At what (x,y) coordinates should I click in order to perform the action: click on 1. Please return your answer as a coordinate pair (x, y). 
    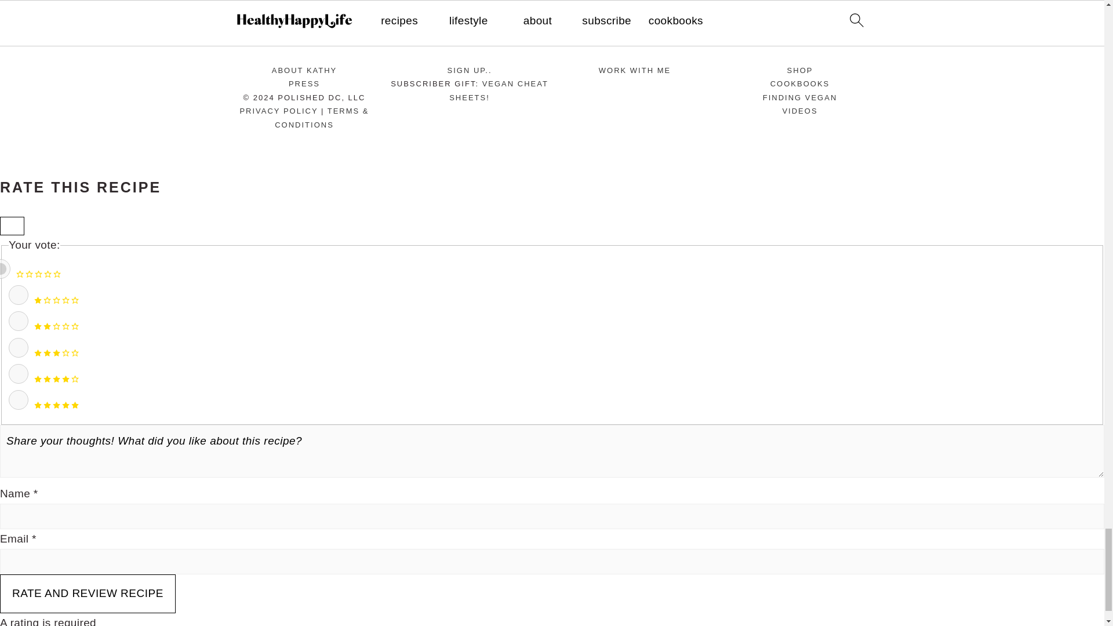
    Looking at the image, I should click on (19, 294).